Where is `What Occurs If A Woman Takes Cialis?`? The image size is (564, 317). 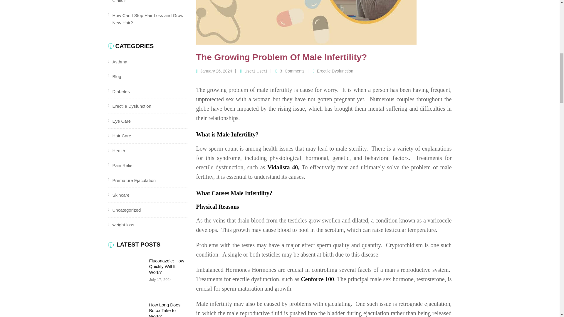
What Occurs If A Woman Takes Cialis? is located at coordinates (143, 1).